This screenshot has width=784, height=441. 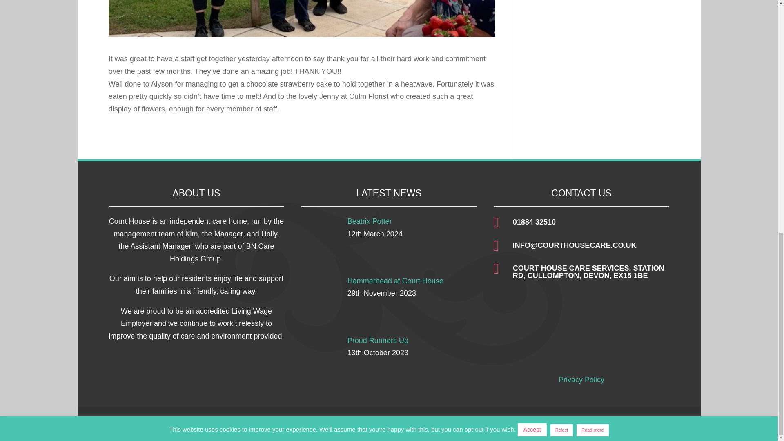 What do you see at coordinates (646, 424) in the screenshot?
I see `Follow on LinkedIn` at bounding box center [646, 424].